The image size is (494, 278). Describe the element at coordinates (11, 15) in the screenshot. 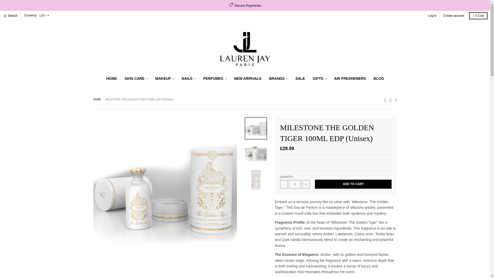

I see `Search` at that location.